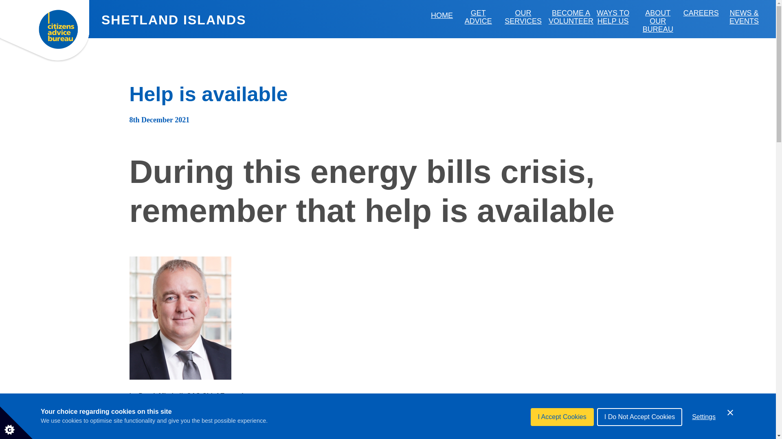 This screenshot has height=439, width=782. I want to click on BECOME A VOLUNTEER, so click(571, 17).